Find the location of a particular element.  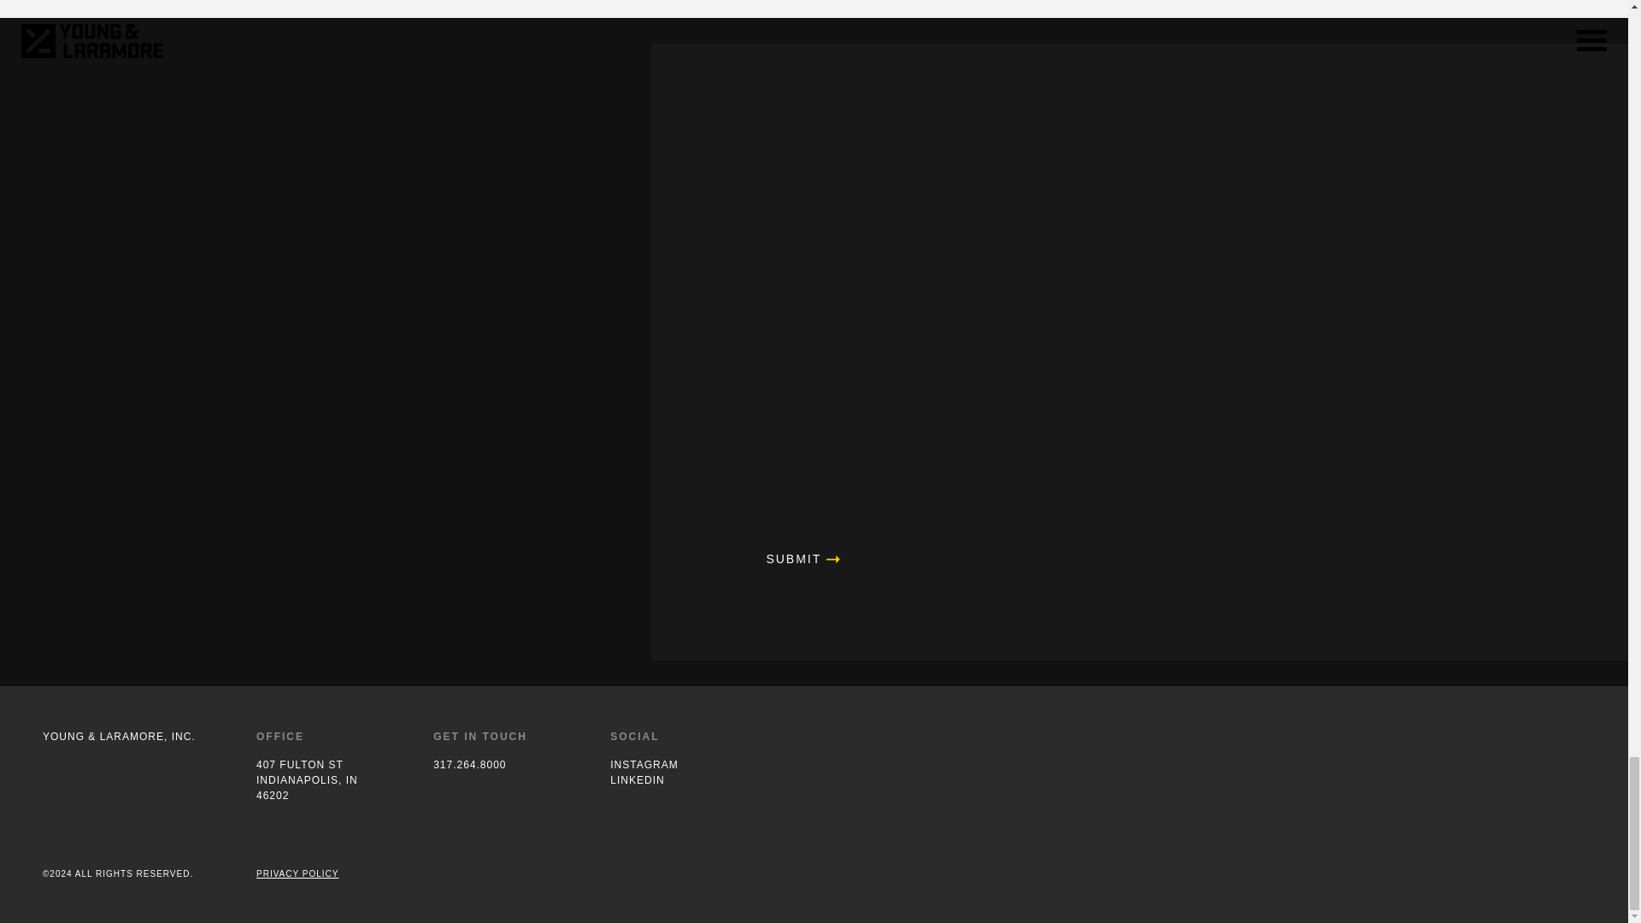

317.264.8000 is located at coordinates (500, 764).